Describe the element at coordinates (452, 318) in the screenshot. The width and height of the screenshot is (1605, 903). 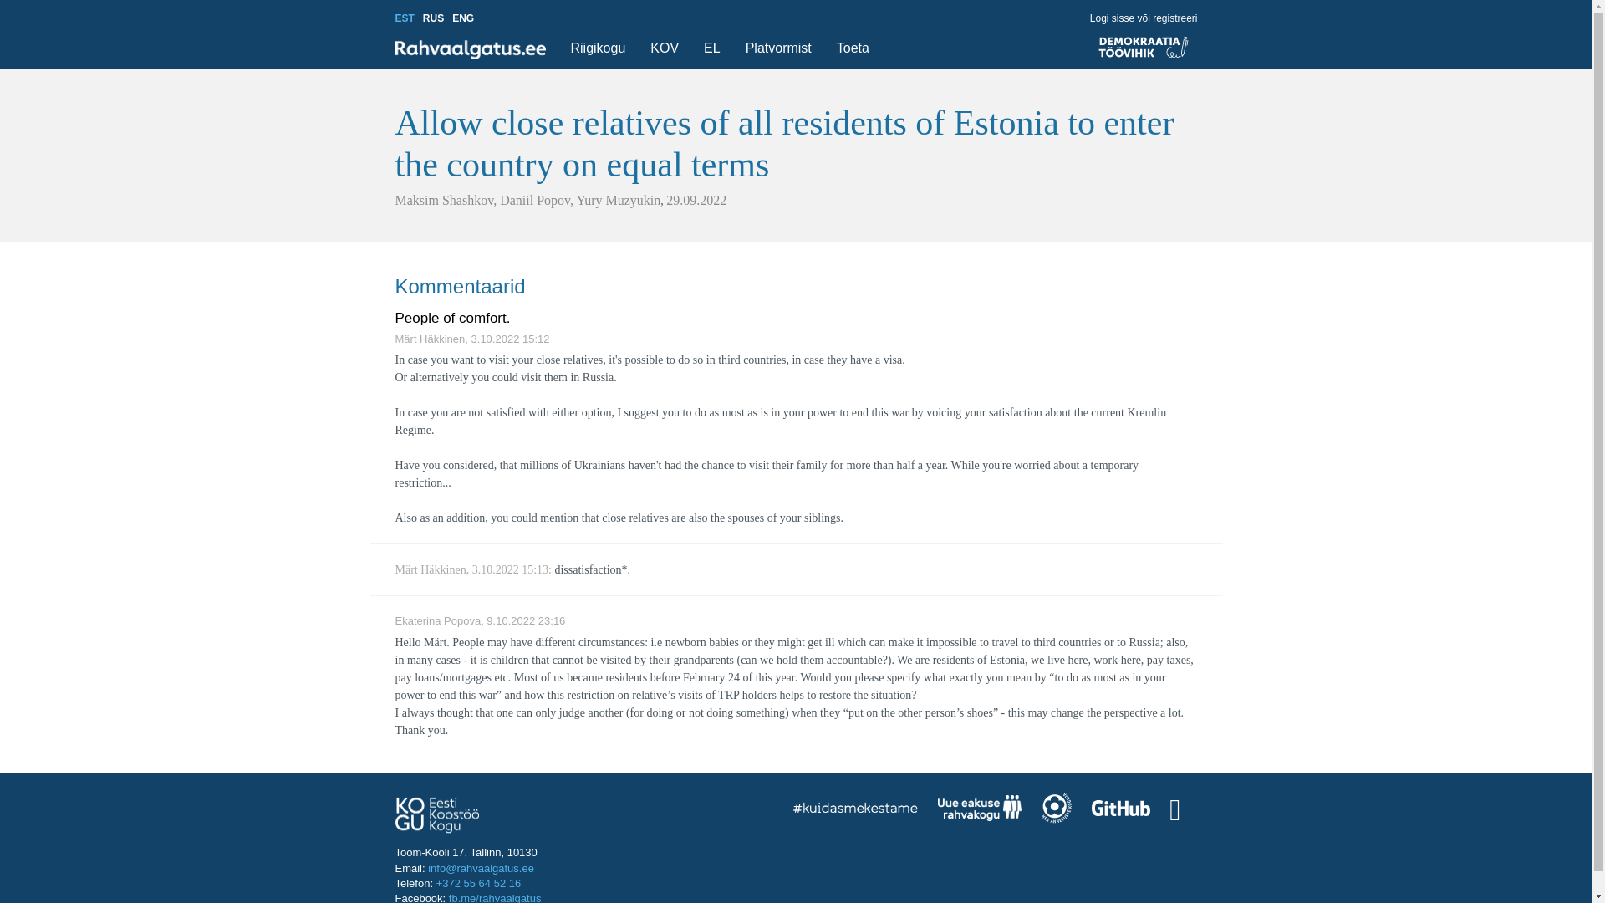
I see `People of comfort.` at that location.